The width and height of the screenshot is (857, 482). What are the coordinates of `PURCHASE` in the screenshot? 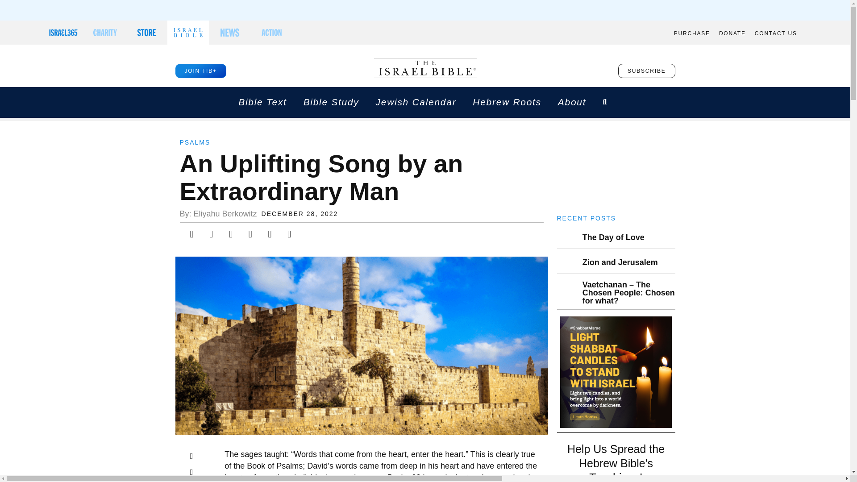 It's located at (692, 33).